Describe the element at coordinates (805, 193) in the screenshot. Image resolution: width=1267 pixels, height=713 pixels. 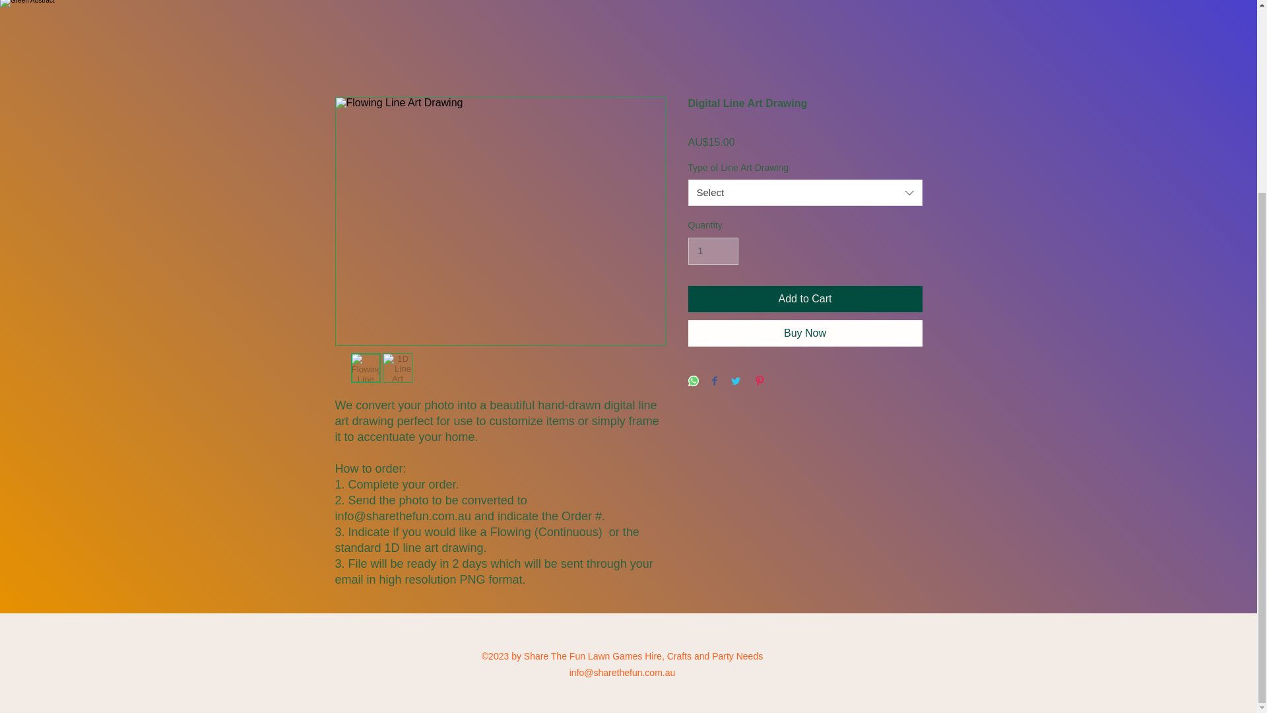
I see `Select` at that location.